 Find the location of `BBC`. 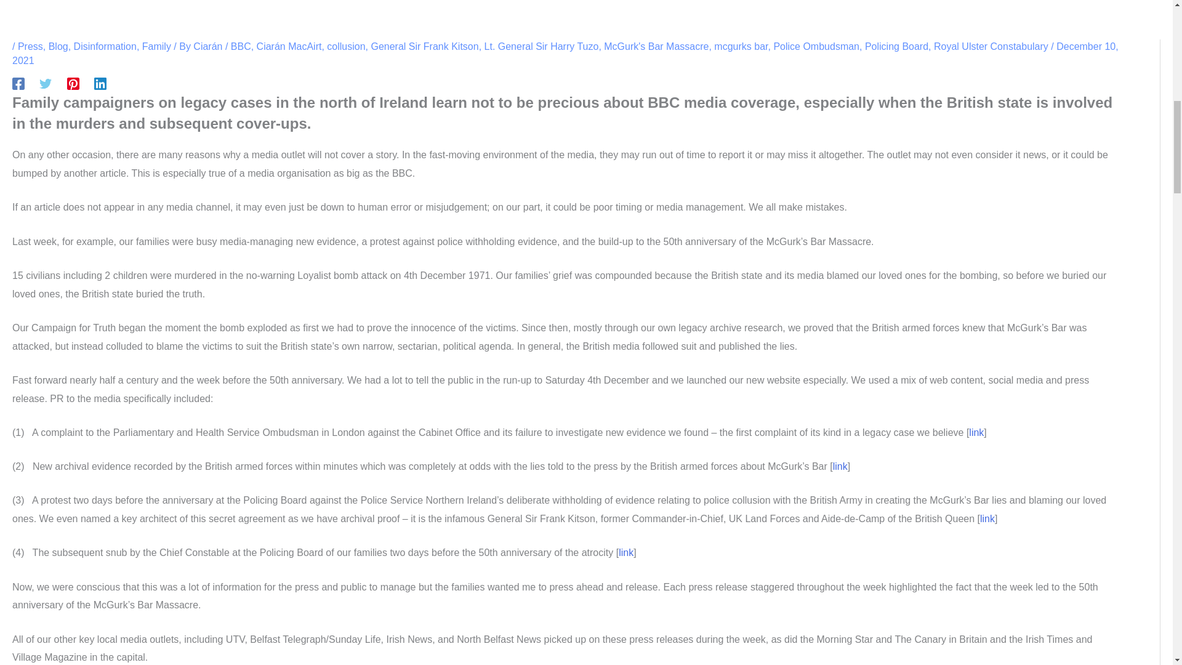

BBC is located at coordinates (240, 46).